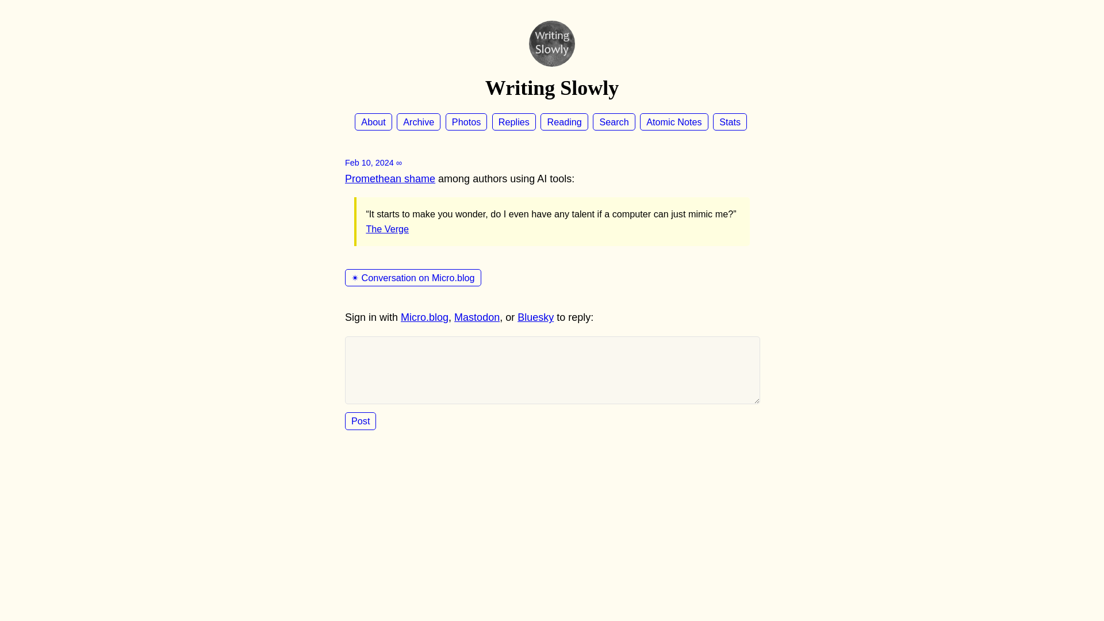 The height and width of the screenshot is (621, 1104). I want to click on The Verge, so click(386, 229).